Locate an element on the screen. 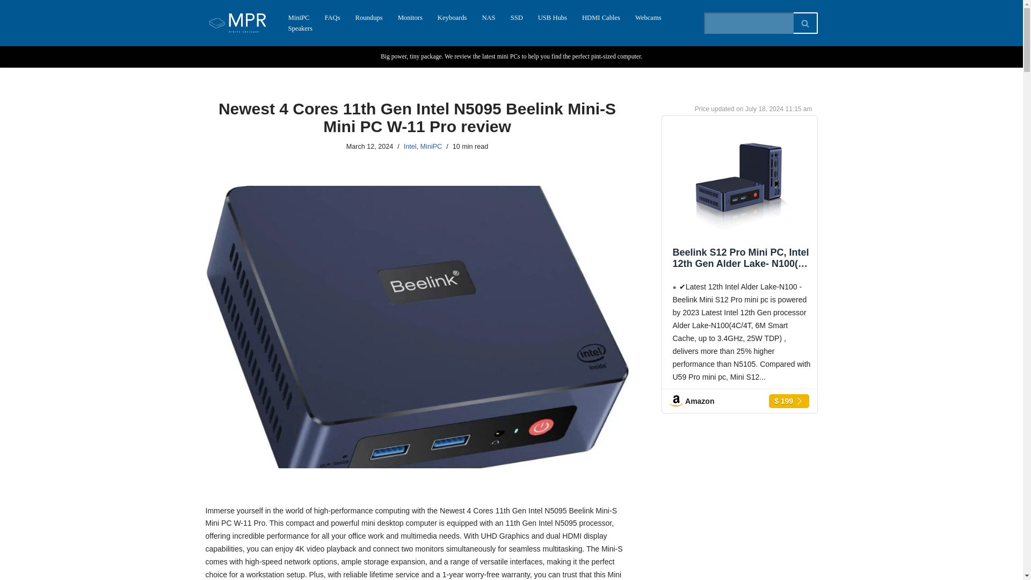 This screenshot has width=1031, height=580. Monitors is located at coordinates (410, 17).